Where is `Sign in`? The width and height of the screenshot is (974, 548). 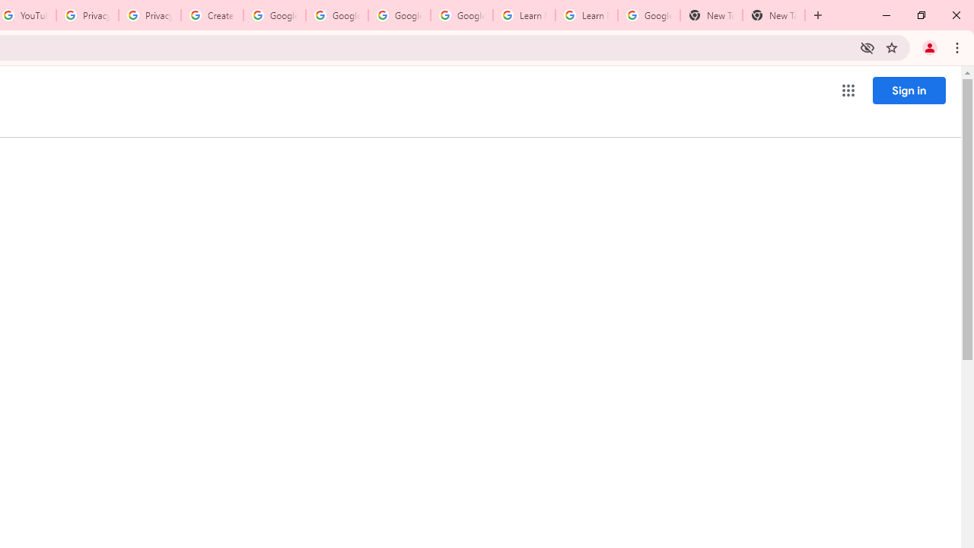 Sign in is located at coordinates (909, 90).